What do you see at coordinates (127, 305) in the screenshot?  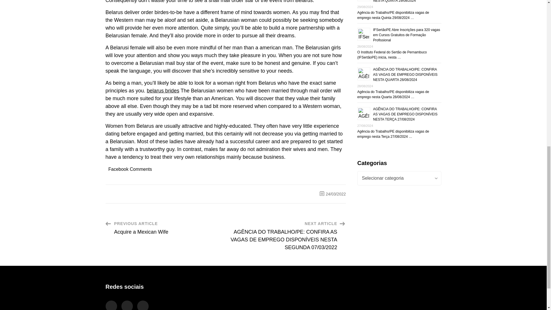 I see `linkedin-in` at bounding box center [127, 305].